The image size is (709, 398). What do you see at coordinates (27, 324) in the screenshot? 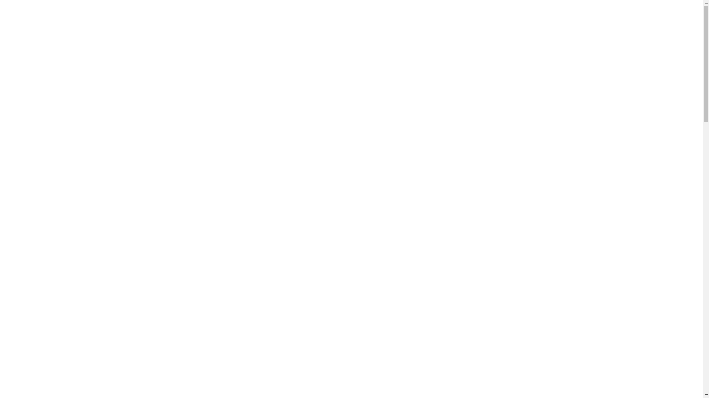
I see `About Us` at bounding box center [27, 324].